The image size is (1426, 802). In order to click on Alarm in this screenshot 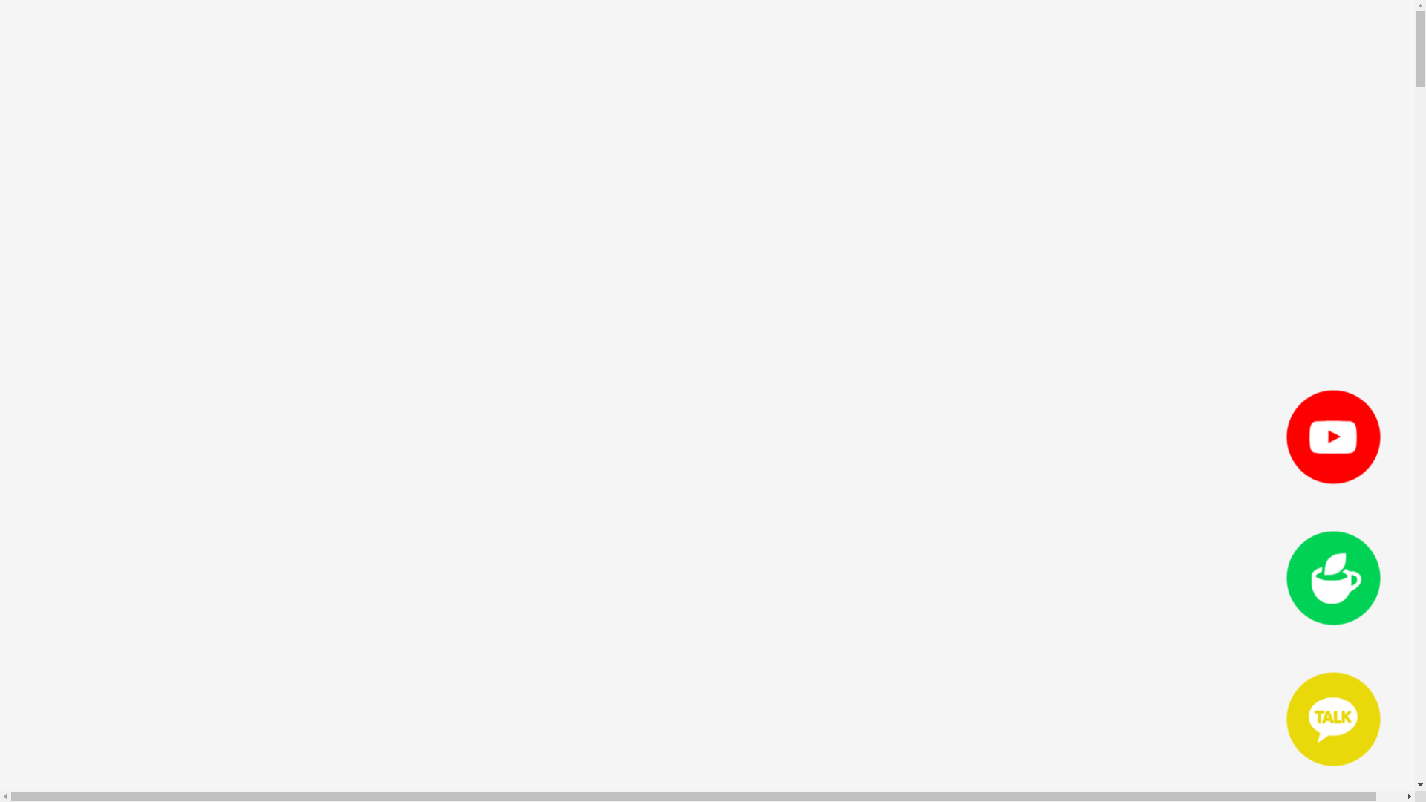, I will do `click(1381, 27)`.